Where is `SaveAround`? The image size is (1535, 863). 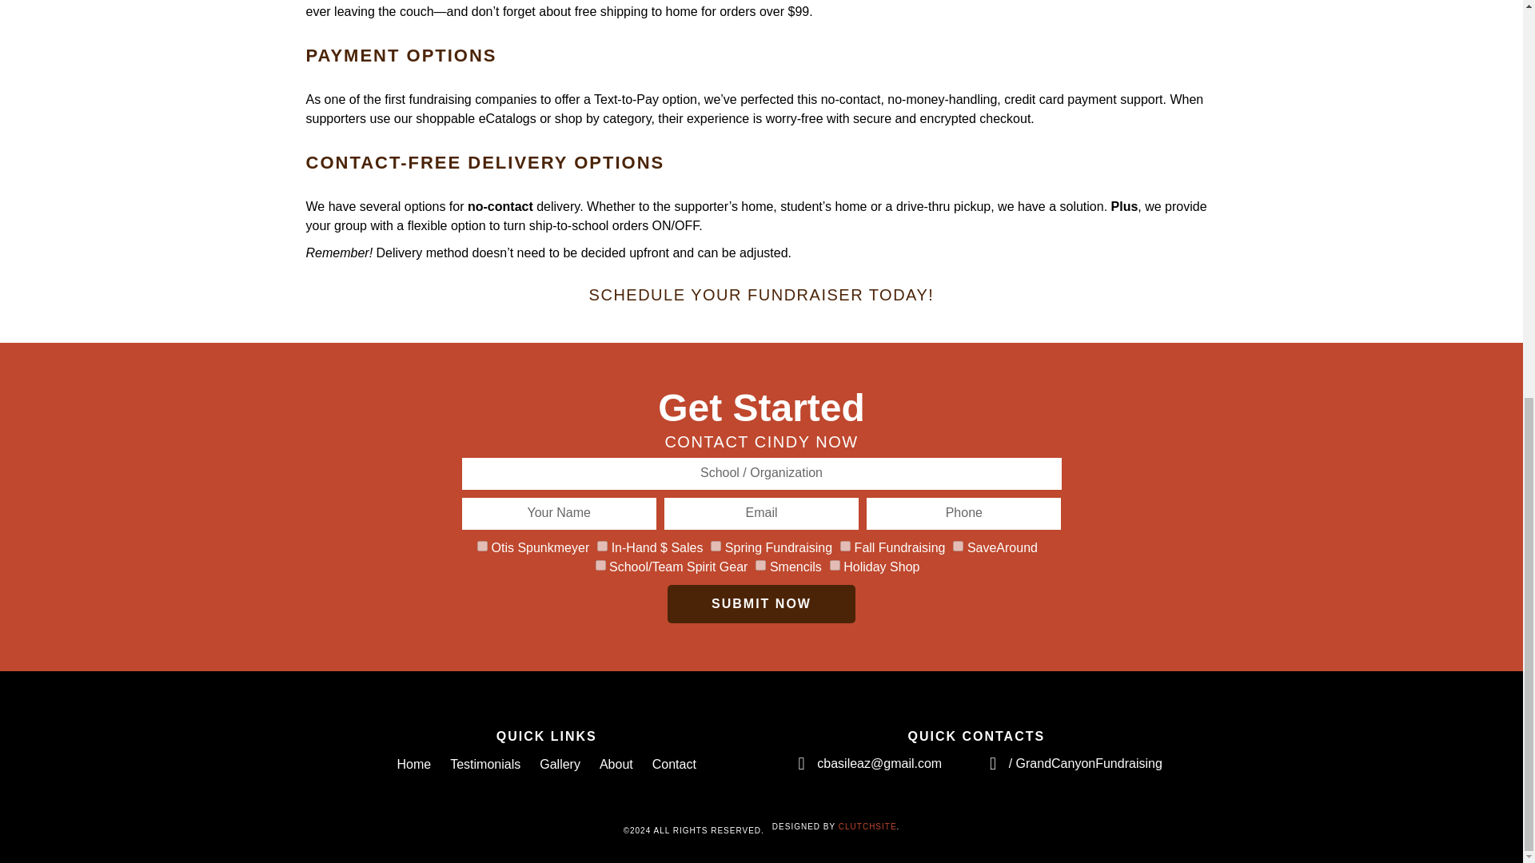
SaveAround is located at coordinates (958, 547).